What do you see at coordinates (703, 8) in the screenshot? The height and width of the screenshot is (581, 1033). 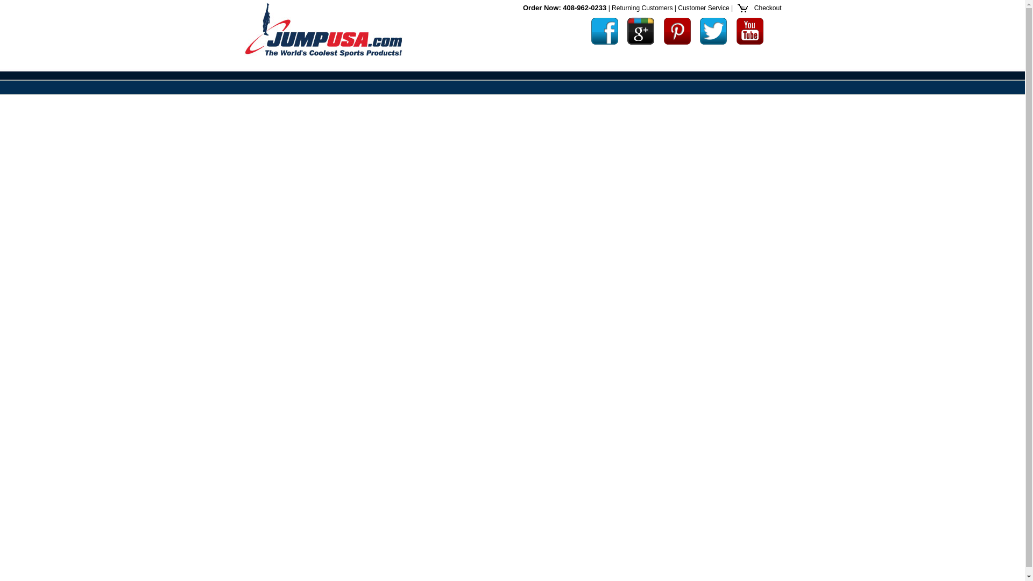 I see `Customer Service` at bounding box center [703, 8].